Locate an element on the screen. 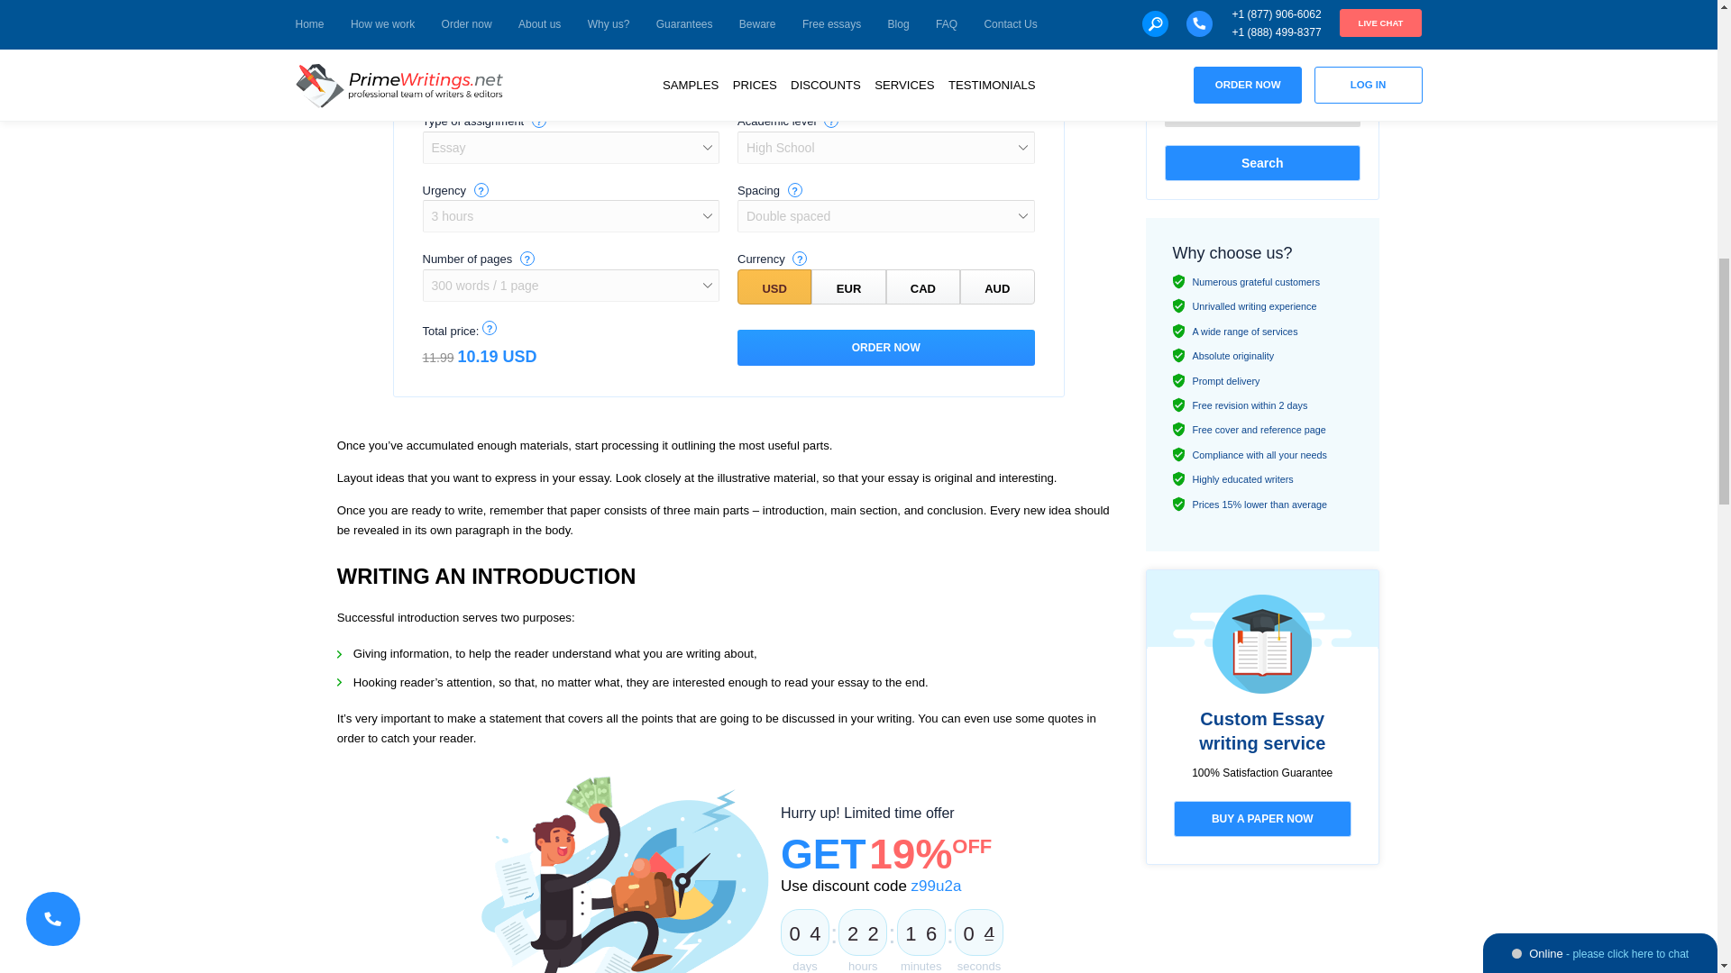 This screenshot has width=1731, height=973. EUR is located at coordinates (847, 286).